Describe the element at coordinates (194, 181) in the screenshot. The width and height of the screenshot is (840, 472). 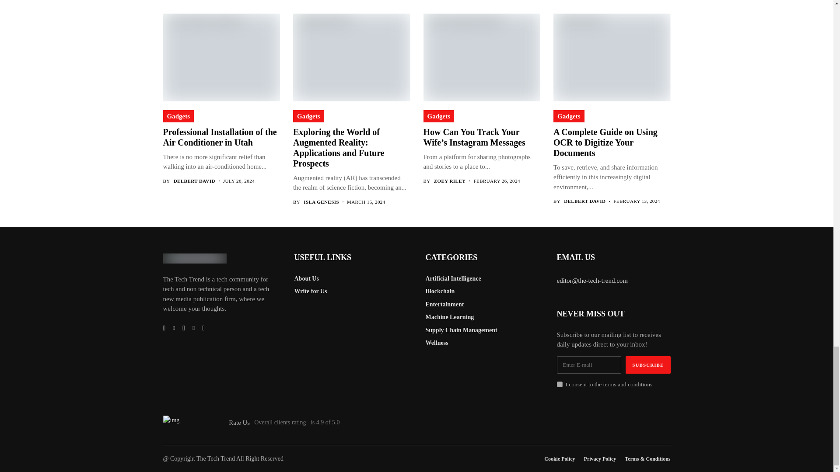
I see `Posts by Delbert David` at that location.